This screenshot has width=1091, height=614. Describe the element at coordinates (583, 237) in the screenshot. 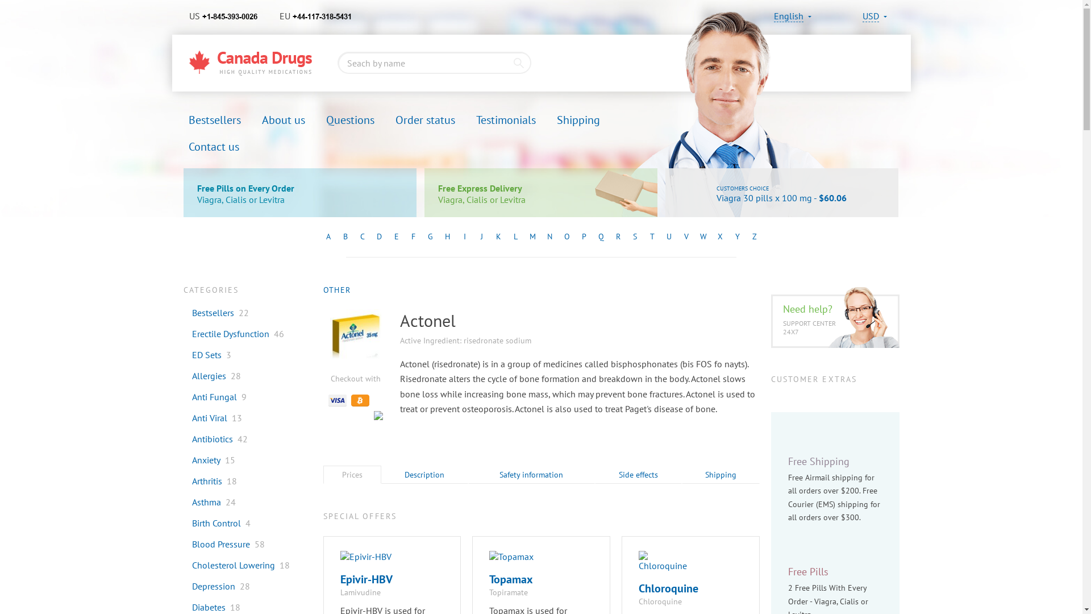

I see `P` at that location.